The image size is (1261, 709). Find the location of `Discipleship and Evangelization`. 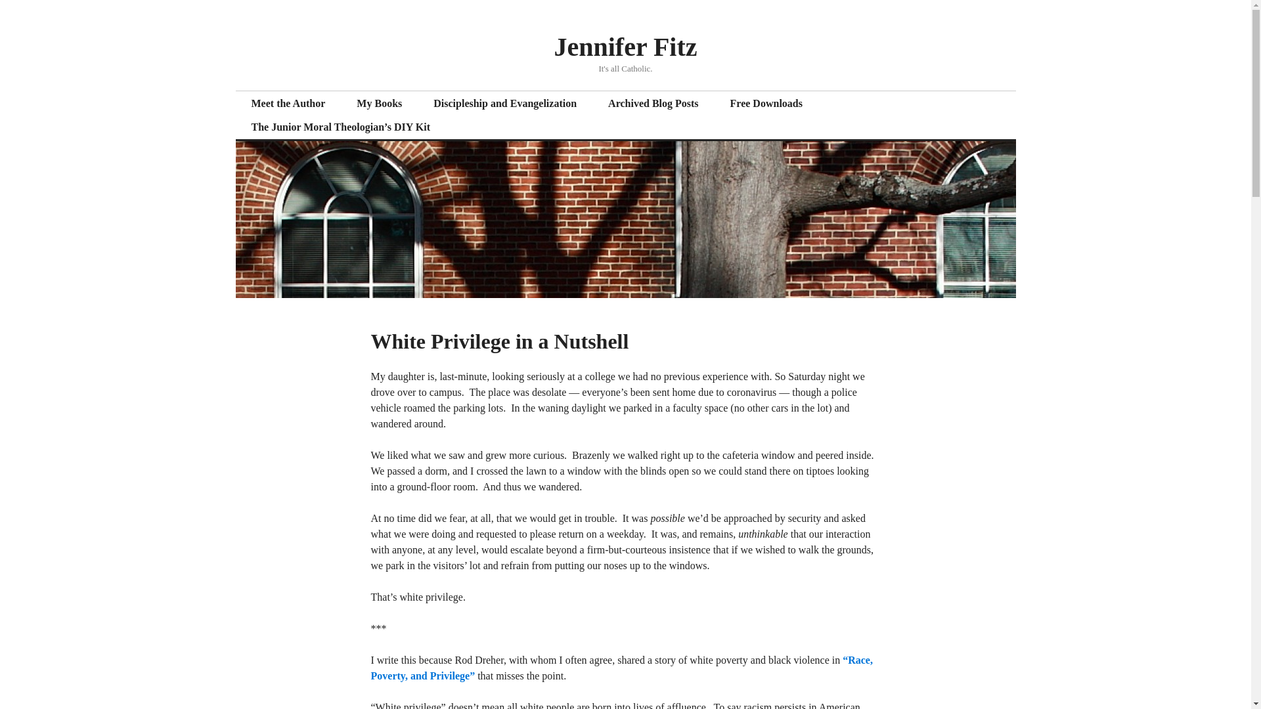

Discipleship and Evangelization is located at coordinates (504, 104).